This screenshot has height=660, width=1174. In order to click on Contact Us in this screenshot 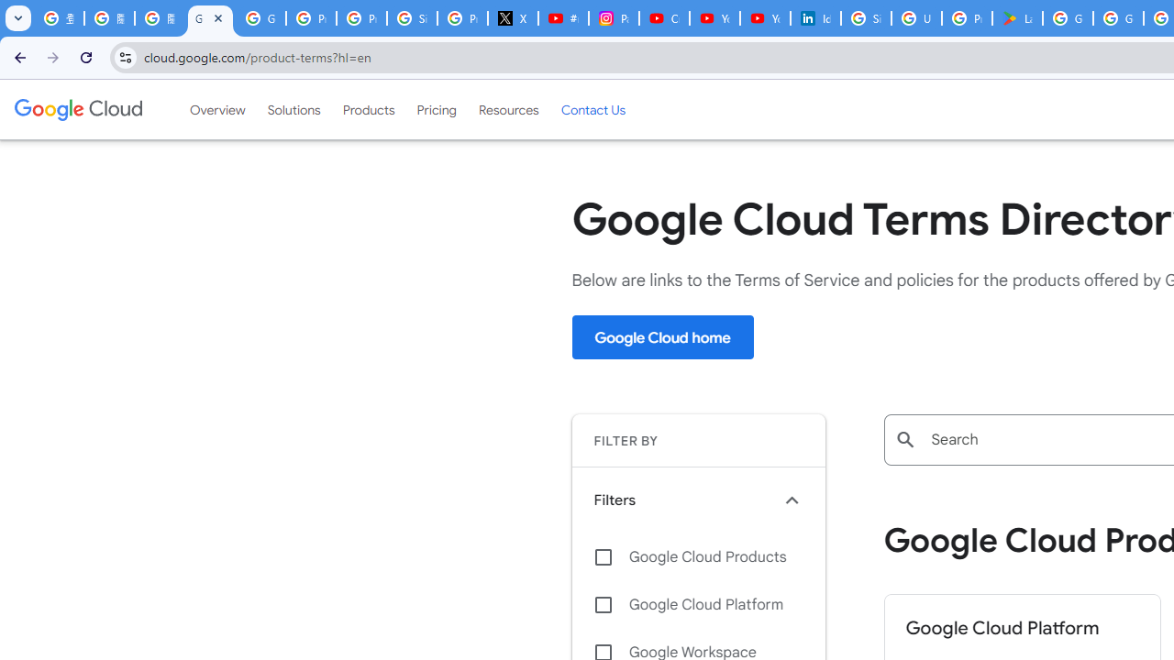, I will do `click(593, 109)`.